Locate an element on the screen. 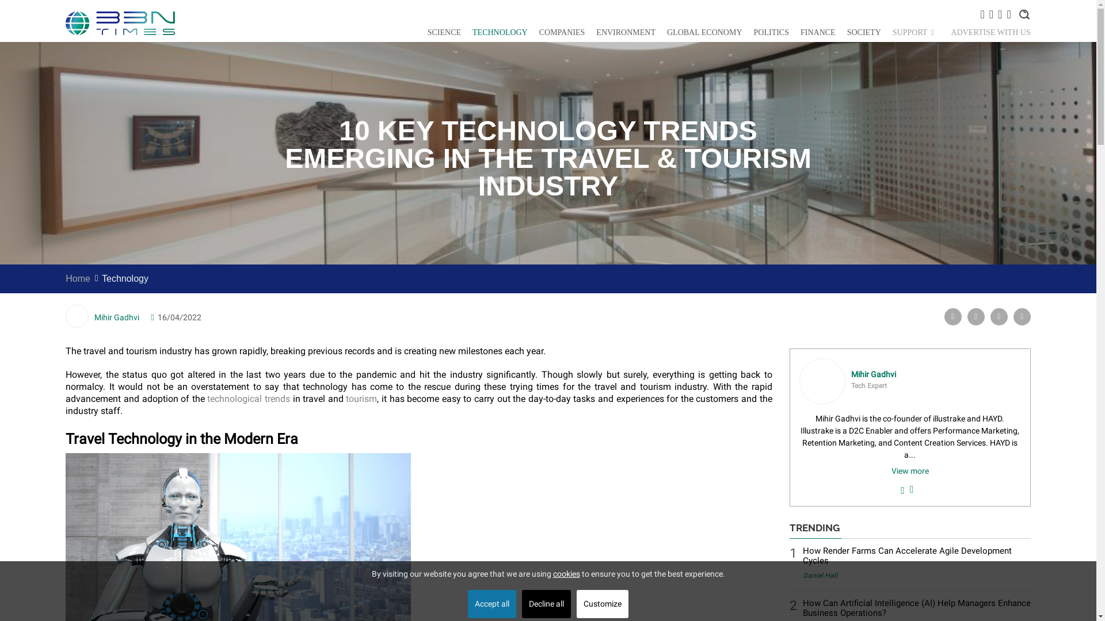 This screenshot has height=621, width=1105. facebook is located at coordinates (953, 316).